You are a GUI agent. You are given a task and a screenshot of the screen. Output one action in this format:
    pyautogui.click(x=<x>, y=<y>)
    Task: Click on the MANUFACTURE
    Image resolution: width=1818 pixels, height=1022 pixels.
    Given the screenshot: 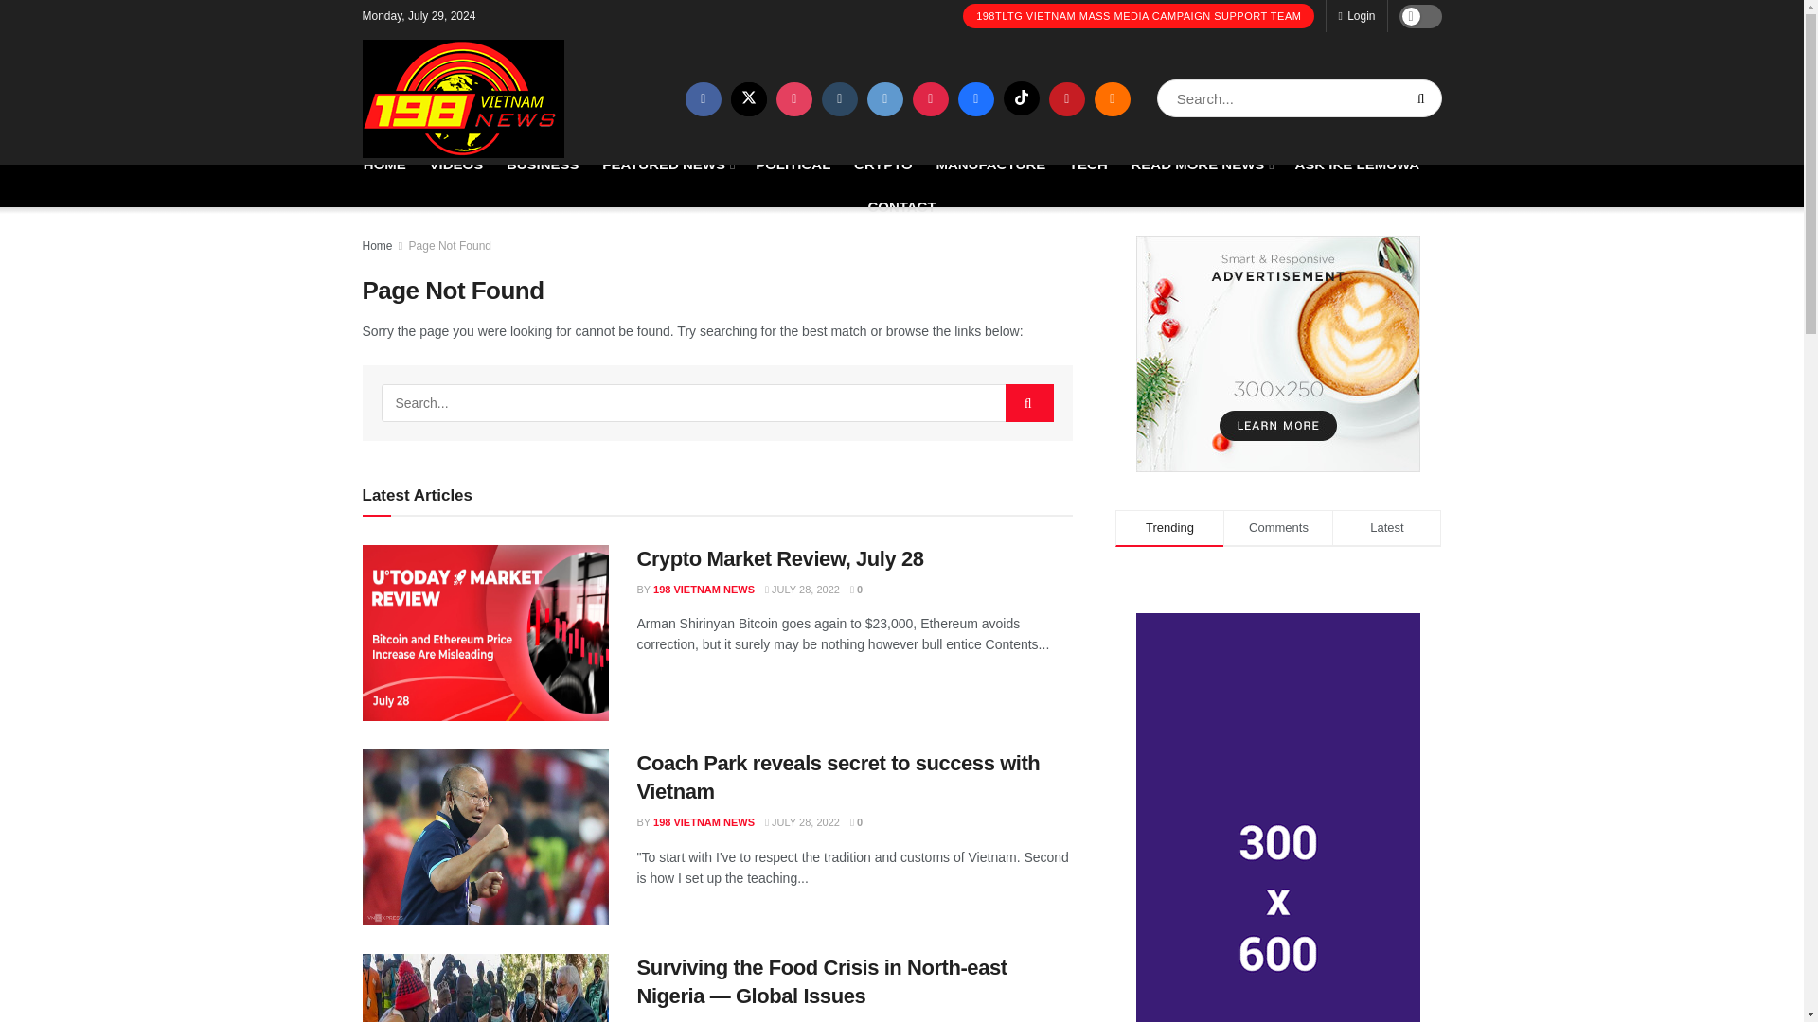 What is the action you would take?
    pyautogui.click(x=990, y=163)
    